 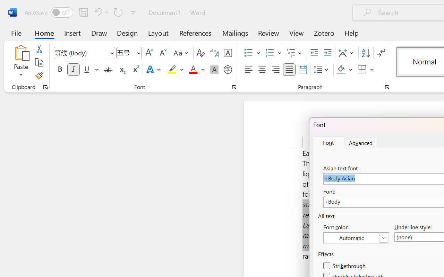 I want to click on Change Case, so click(x=182, y=53).